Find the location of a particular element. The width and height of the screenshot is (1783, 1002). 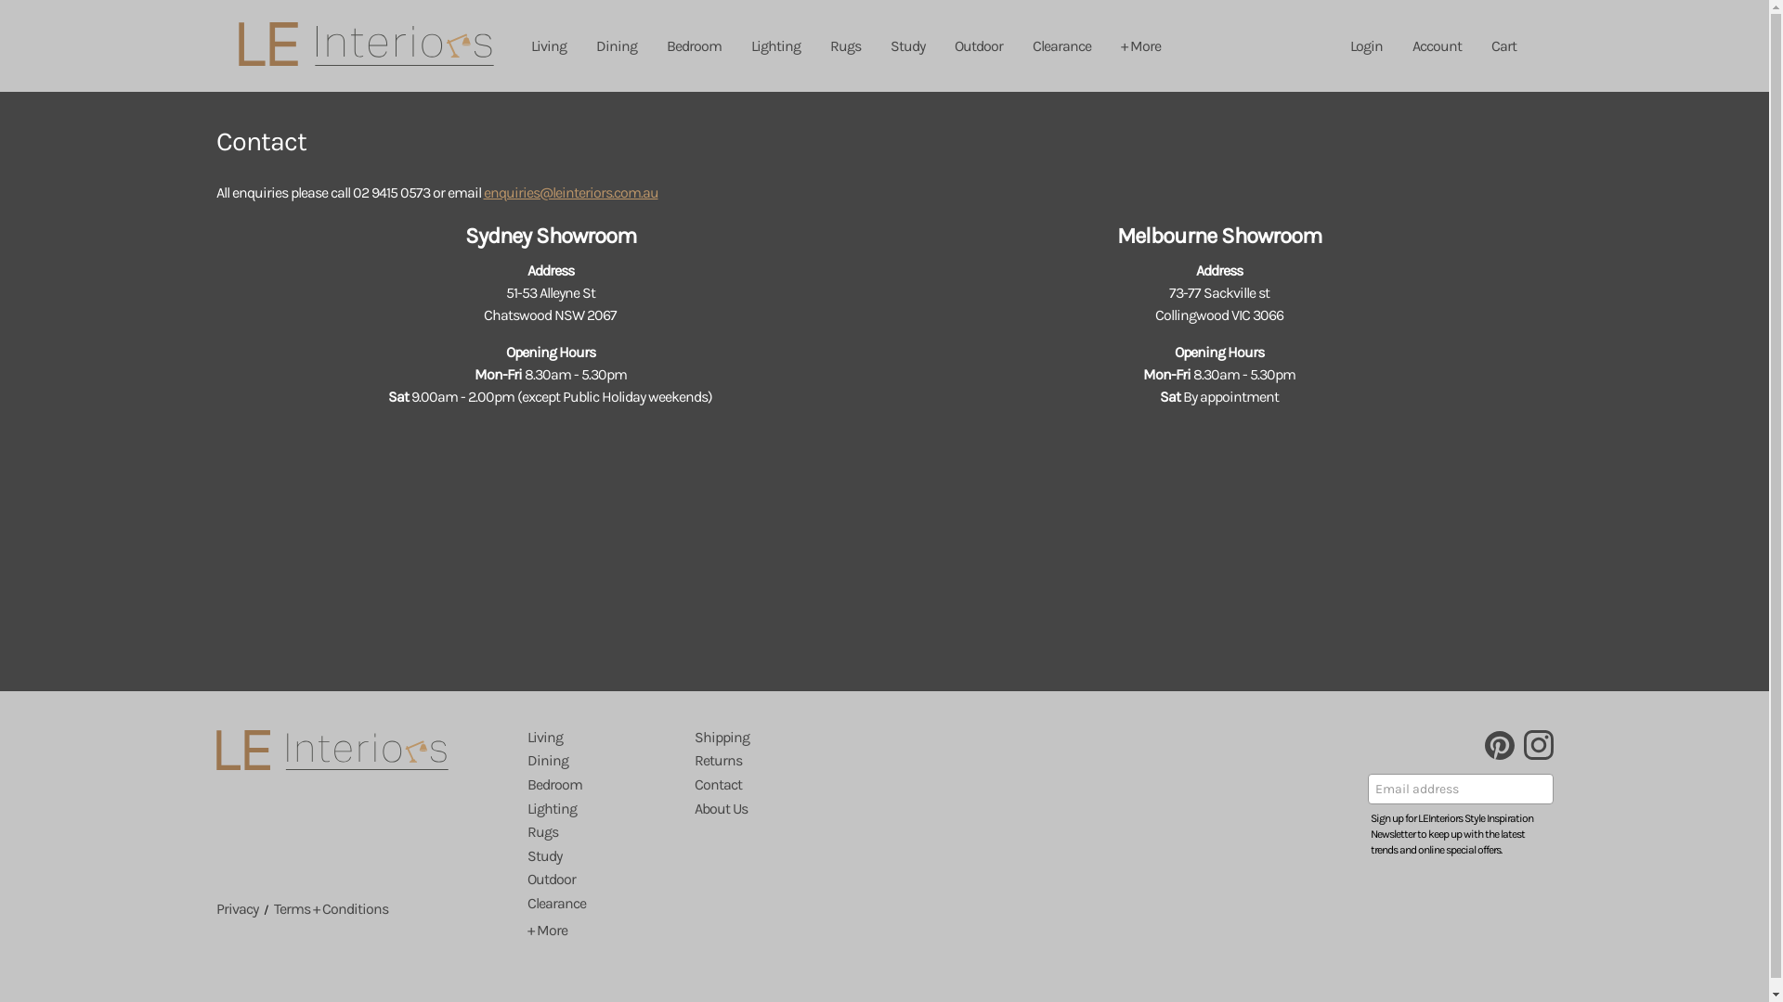

Outdoor is located at coordinates (979, 46).